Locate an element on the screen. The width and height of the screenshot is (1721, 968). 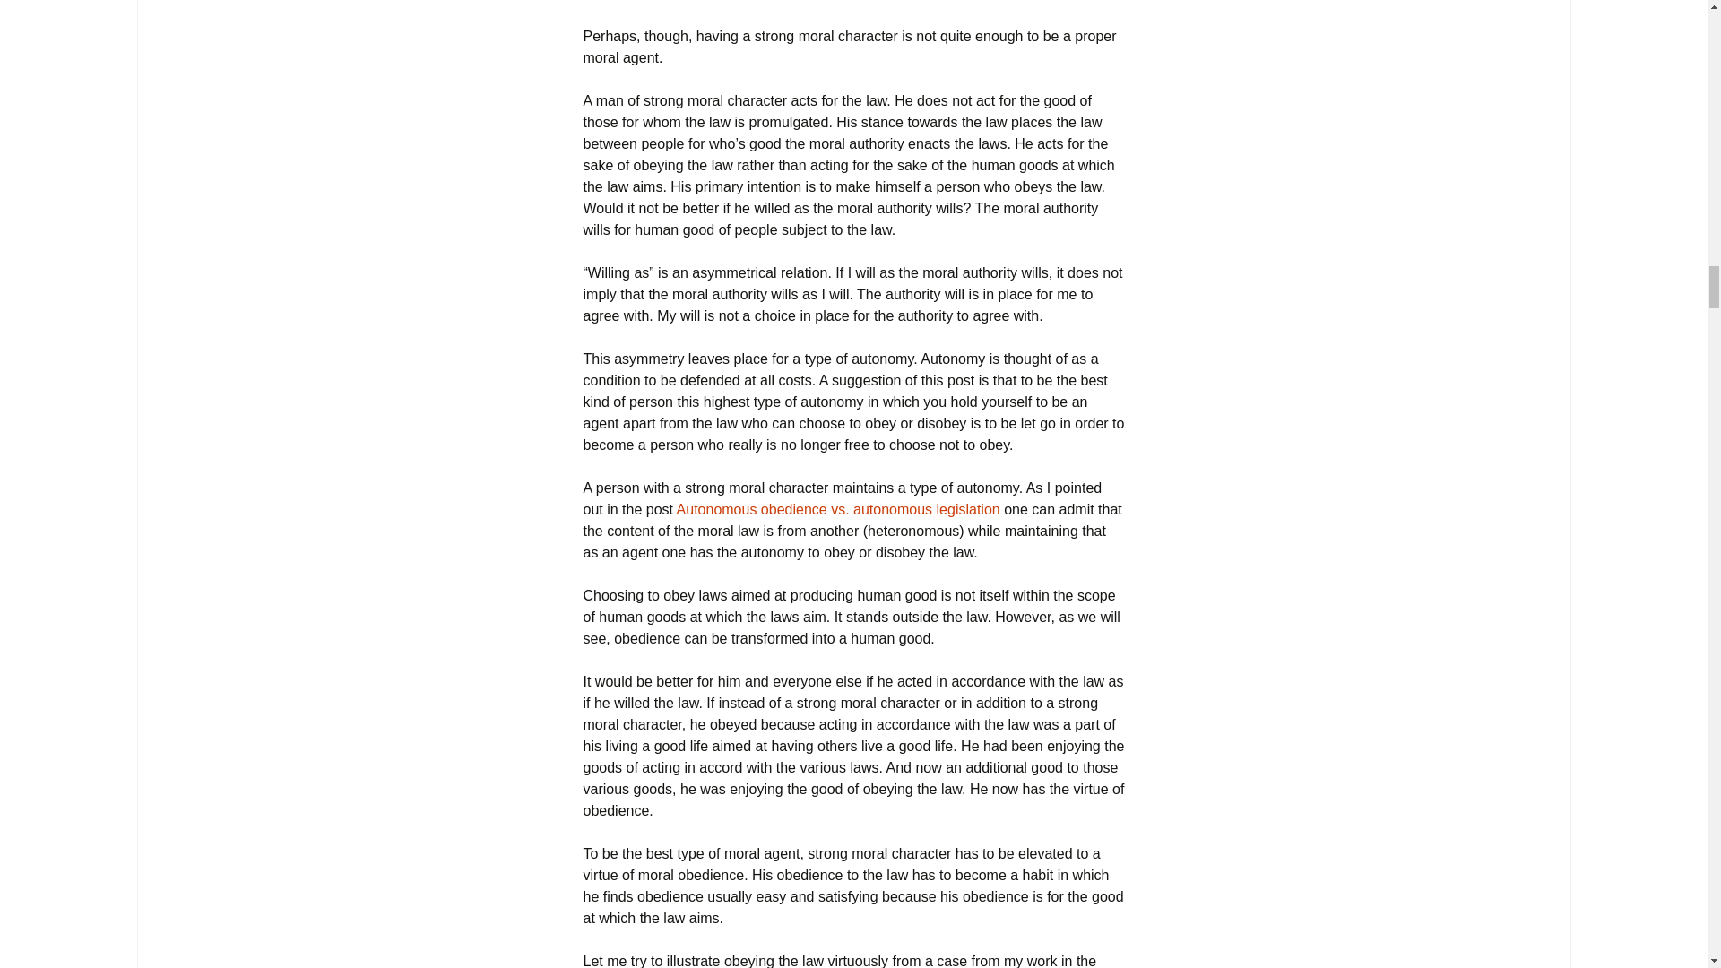
Autonomous obedience vs. autonomous legislation is located at coordinates (837, 509).